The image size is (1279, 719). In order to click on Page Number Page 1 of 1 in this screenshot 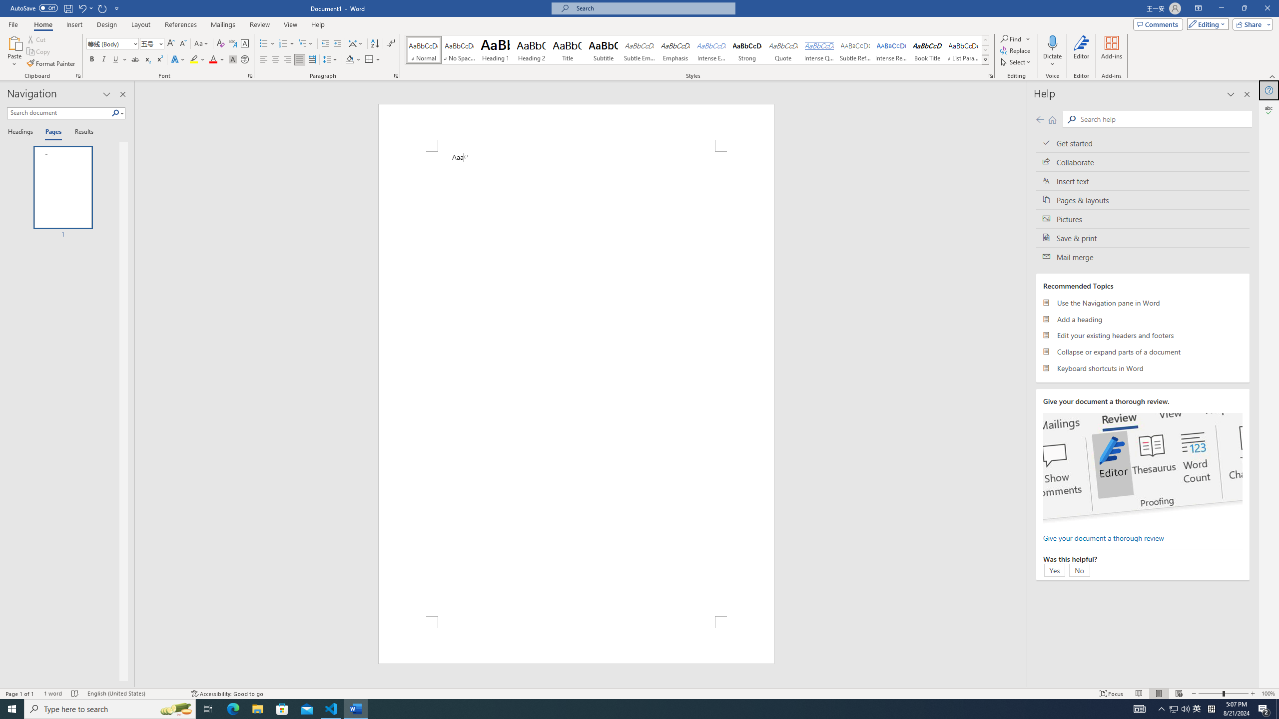, I will do `click(20, 694)`.